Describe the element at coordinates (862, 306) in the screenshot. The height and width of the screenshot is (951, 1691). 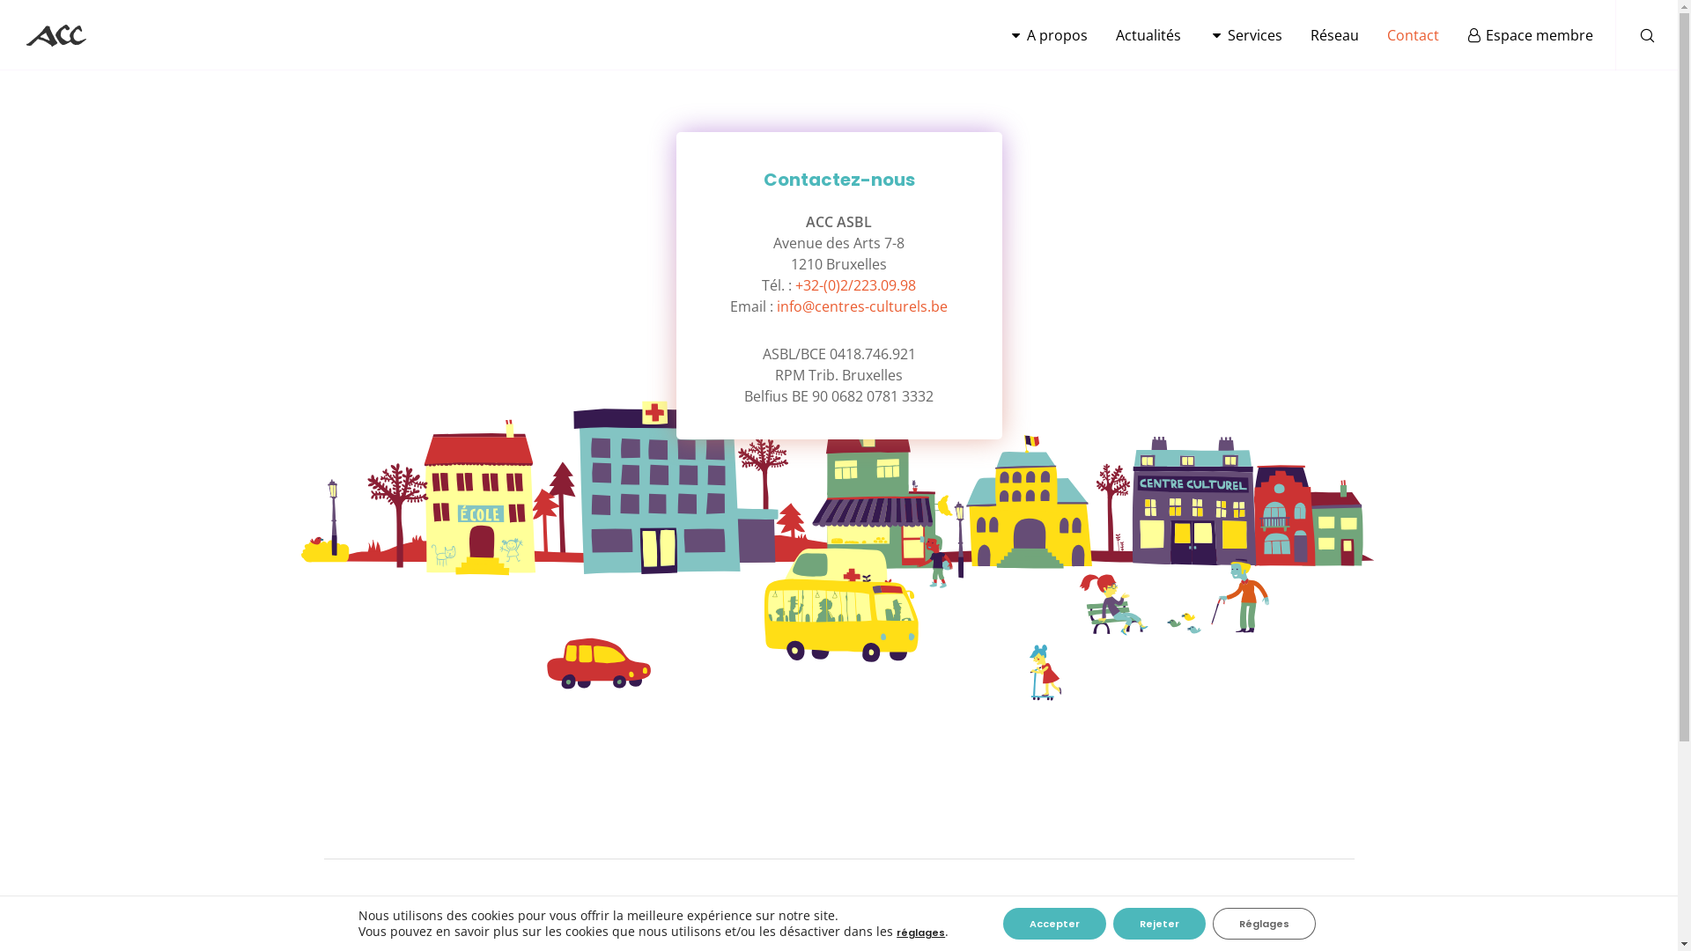
I see `info@centres-culturels.be` at that location.